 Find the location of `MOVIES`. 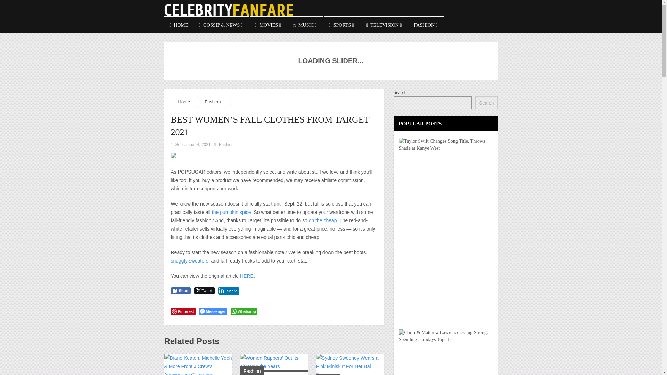

MOVIES is located at coordinates (268, 25).